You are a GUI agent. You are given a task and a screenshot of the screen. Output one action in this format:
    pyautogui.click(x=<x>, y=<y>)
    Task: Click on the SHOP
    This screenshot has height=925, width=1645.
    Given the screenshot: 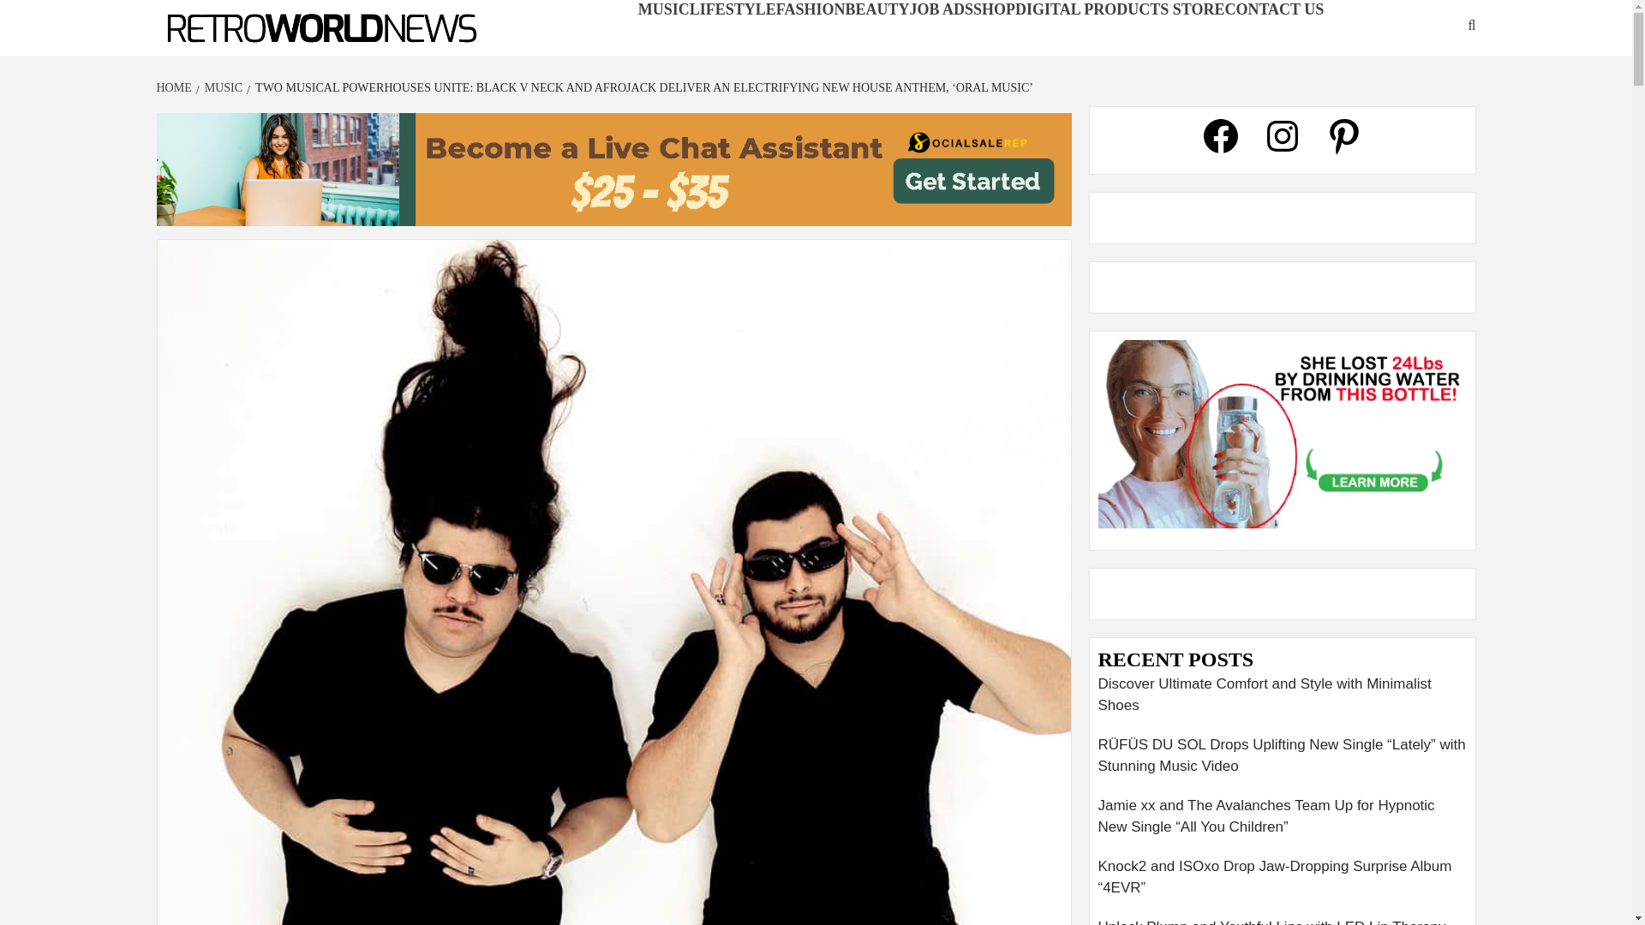 What is the action you would take?
    pyautogui.click(x=994, y=9)
    